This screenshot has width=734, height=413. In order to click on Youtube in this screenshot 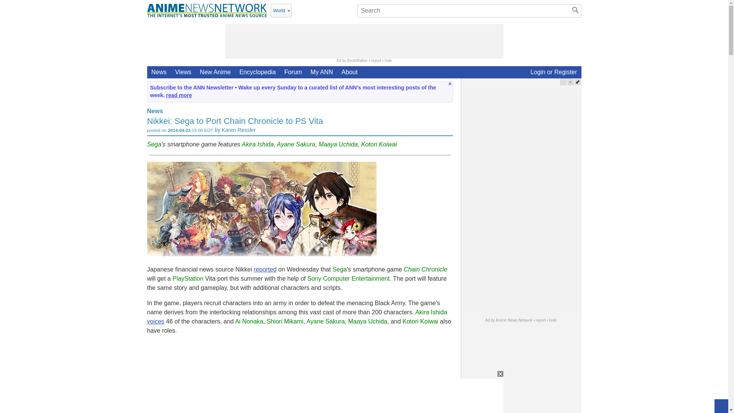, I will do `click(309, 10)`.